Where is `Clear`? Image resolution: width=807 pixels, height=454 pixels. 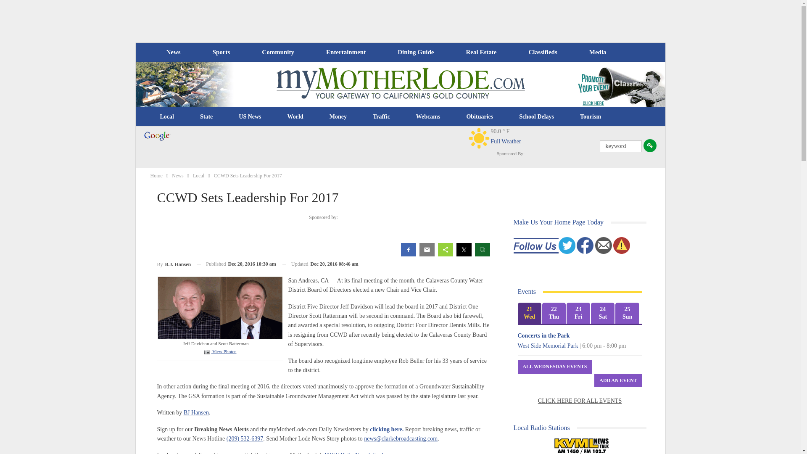 Clear is located at coordinates (479, 138).